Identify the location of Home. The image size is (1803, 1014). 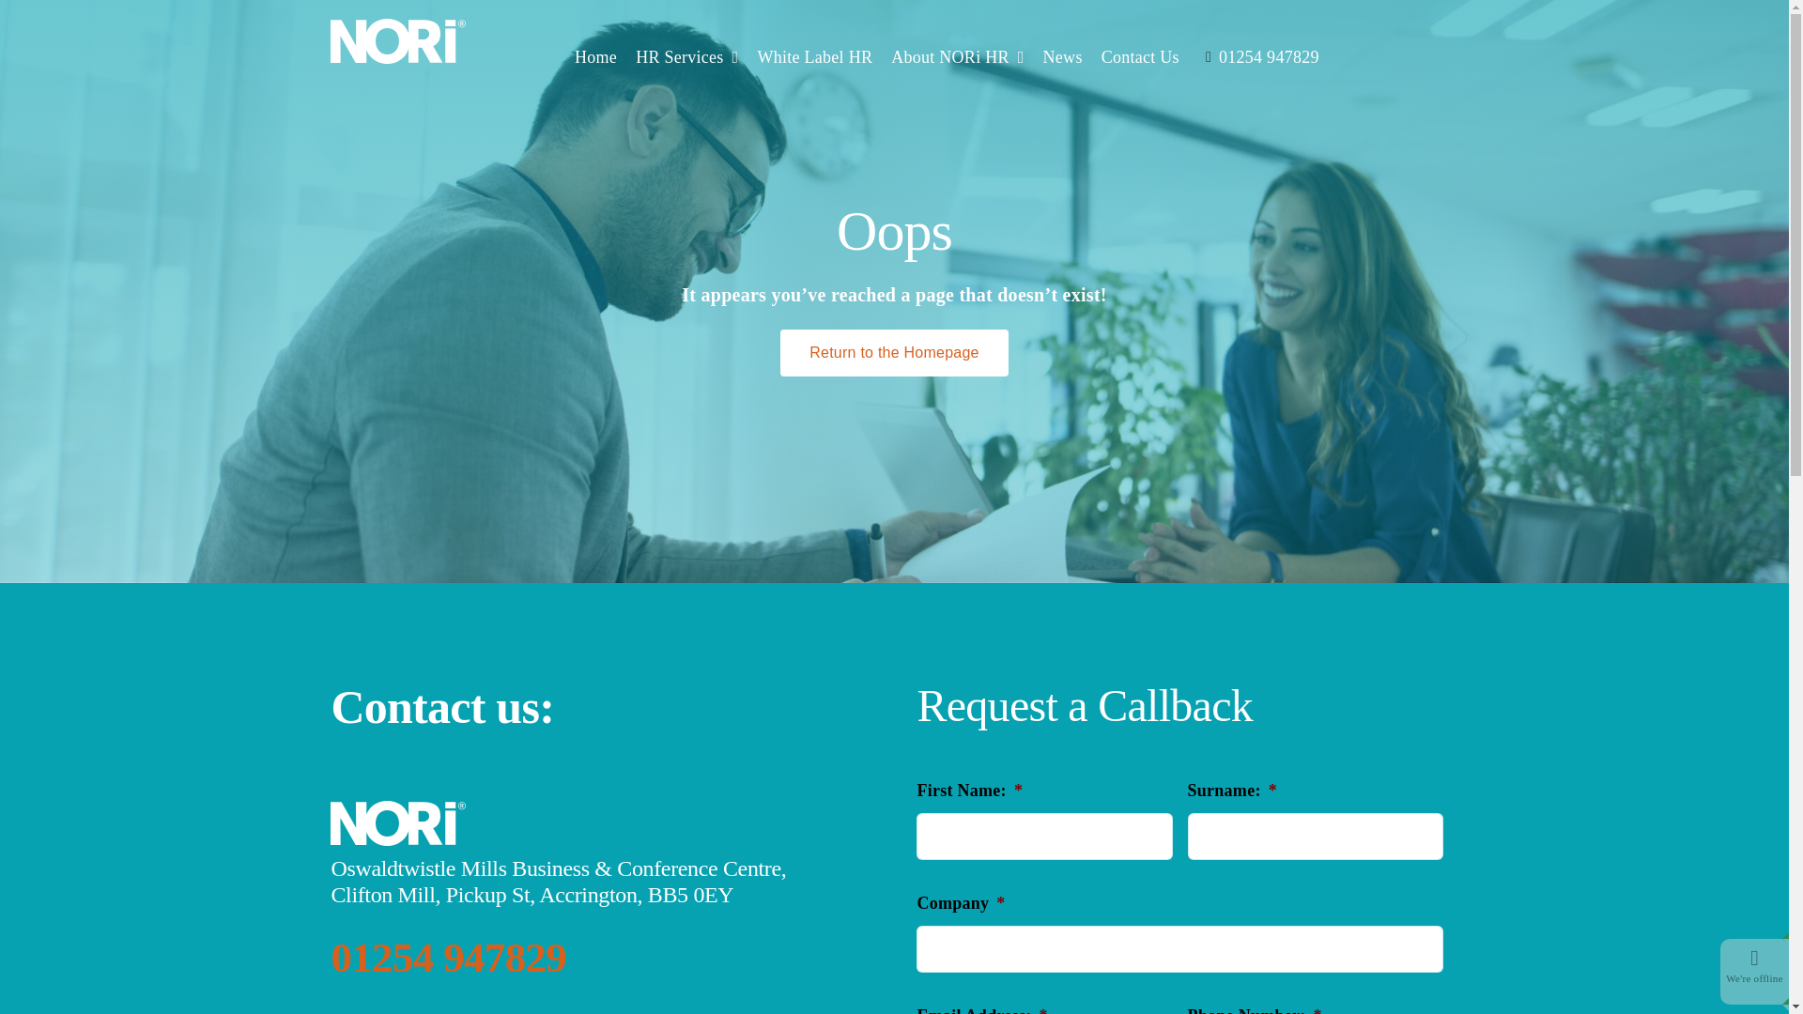
(595, 56).